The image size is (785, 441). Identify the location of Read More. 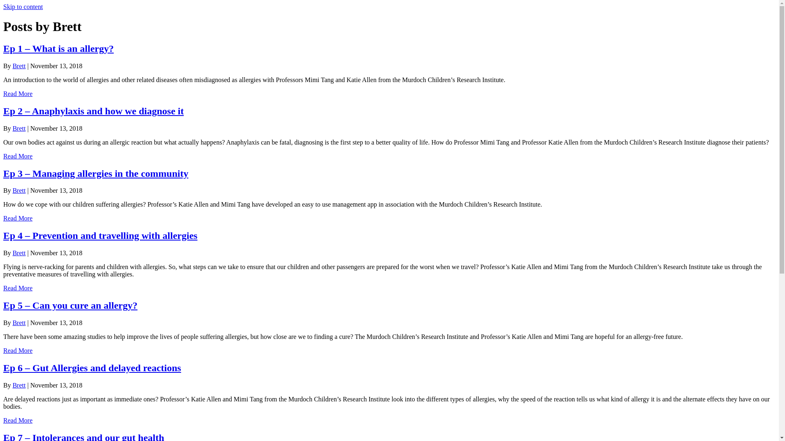
(18, 156).